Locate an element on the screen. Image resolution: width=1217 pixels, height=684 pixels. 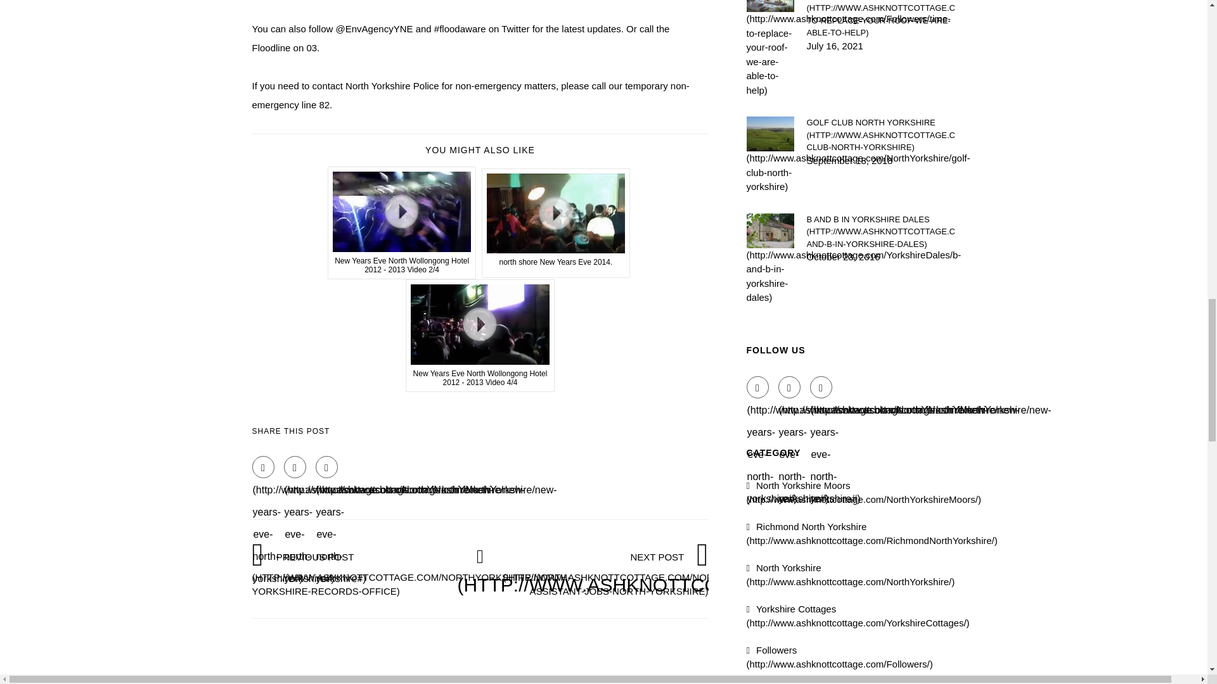
Google Plus is located at coordinates (326, 467).